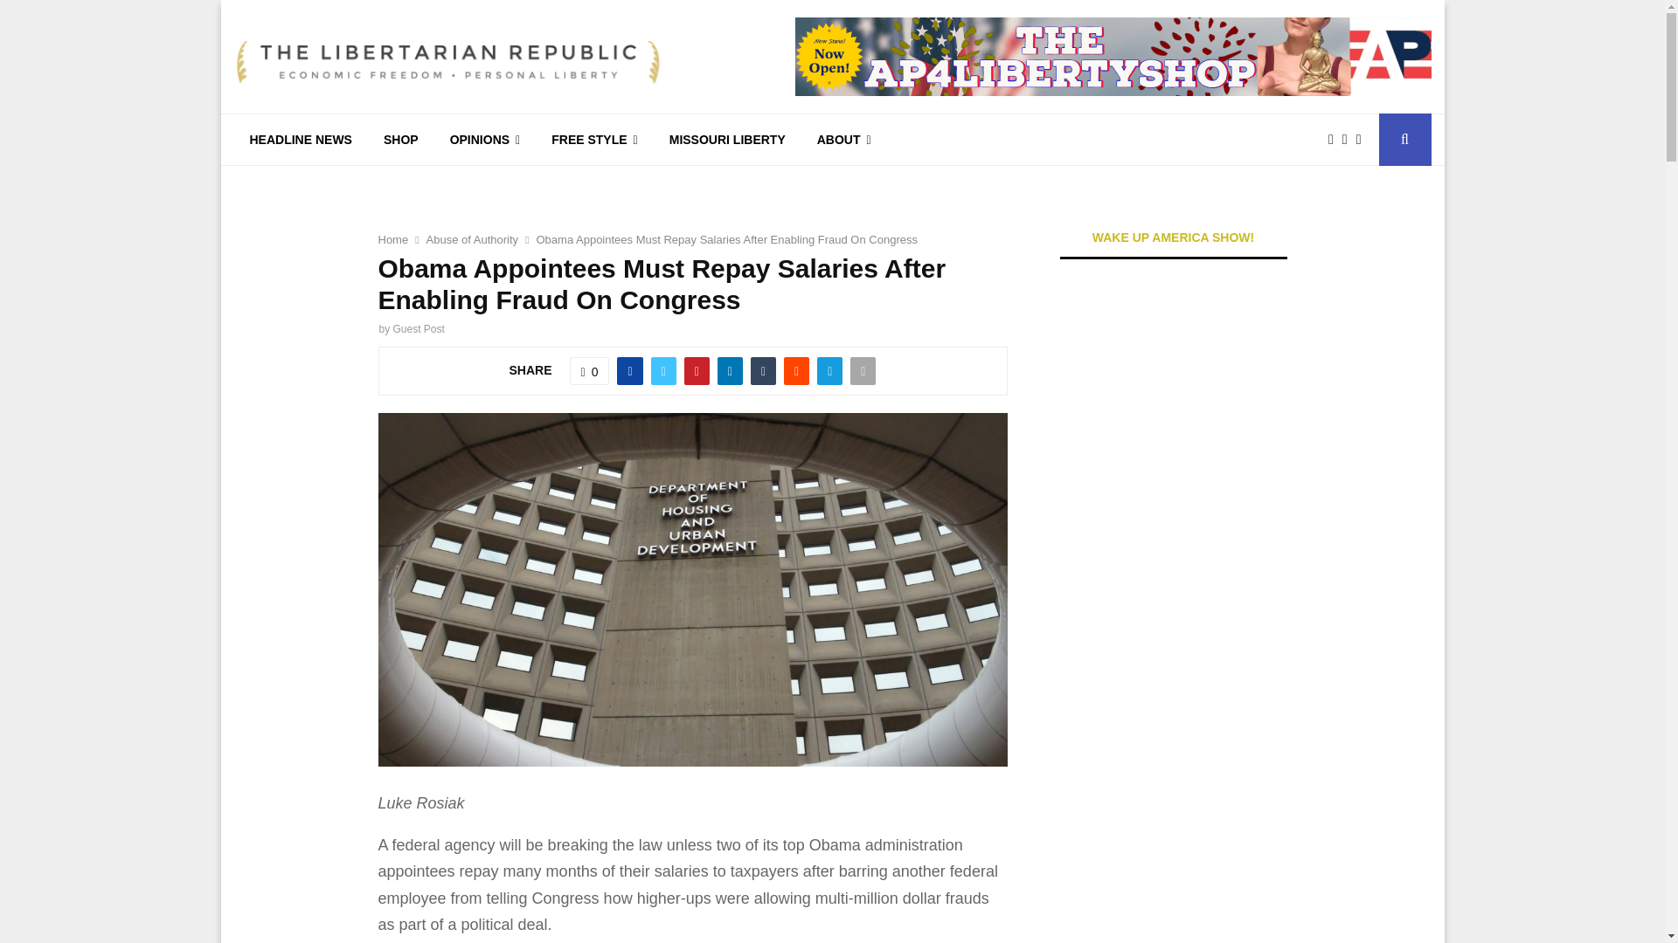  I want to click on FREE STYLE, so click(593, 140).